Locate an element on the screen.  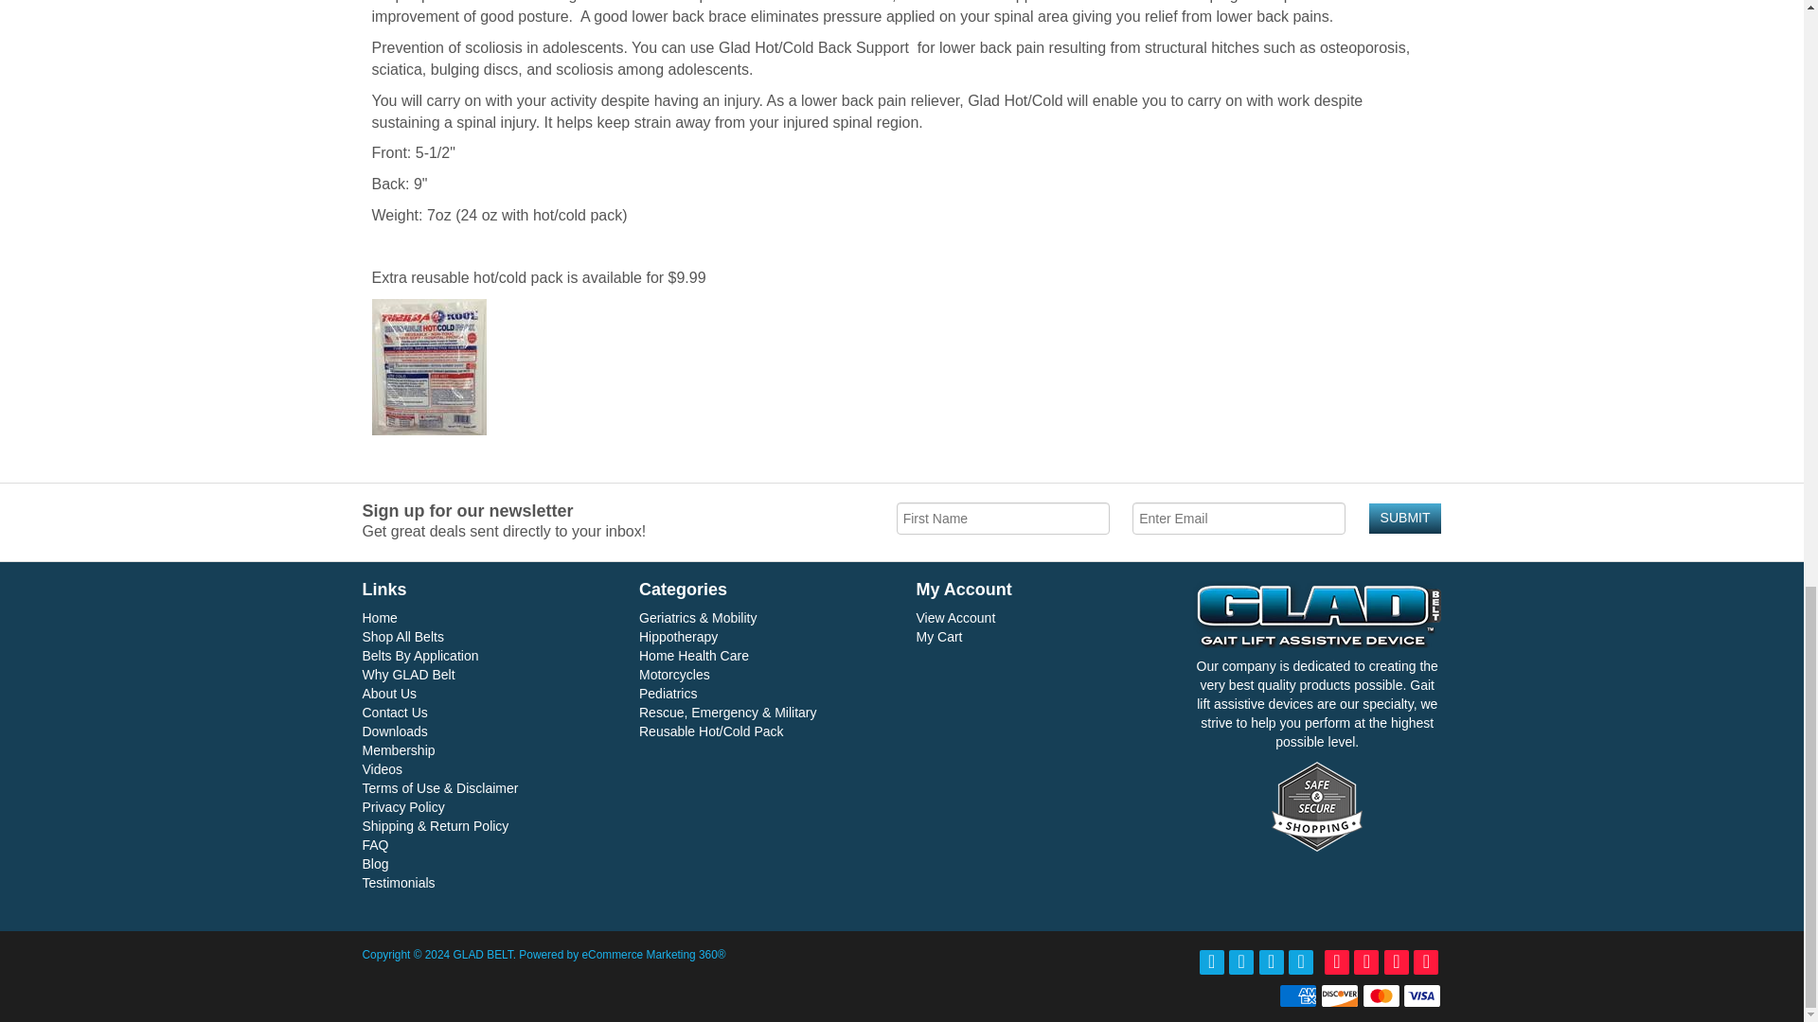
About Us is located at coordinates (388, 693).